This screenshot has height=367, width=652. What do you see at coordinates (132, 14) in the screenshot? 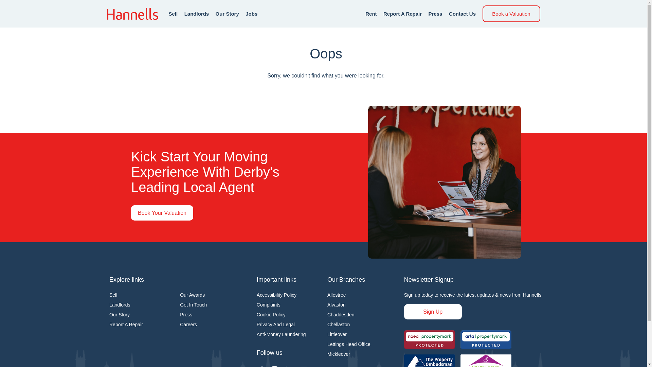
I see `Hannells` at bounding box center [132, 14].